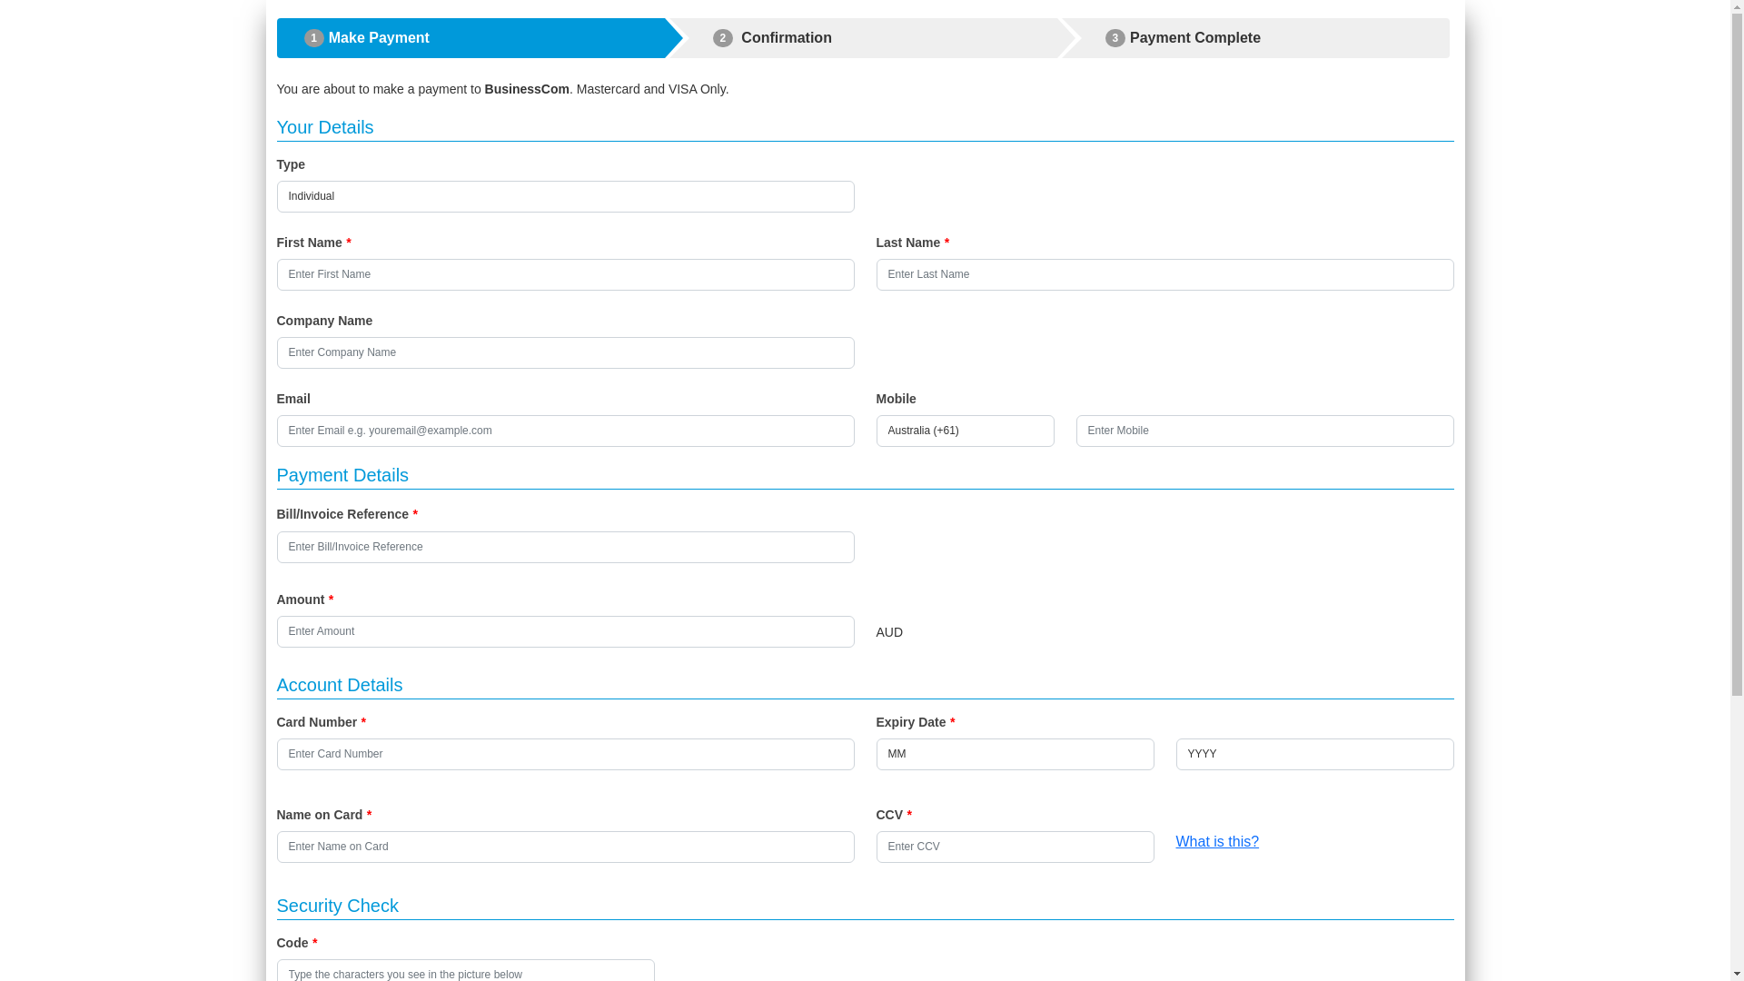 The height and width of the screenshot is (981, 1744). Describe the element at coordinates (1217, 841) in the screenshot. I see `What is this?` at that location.